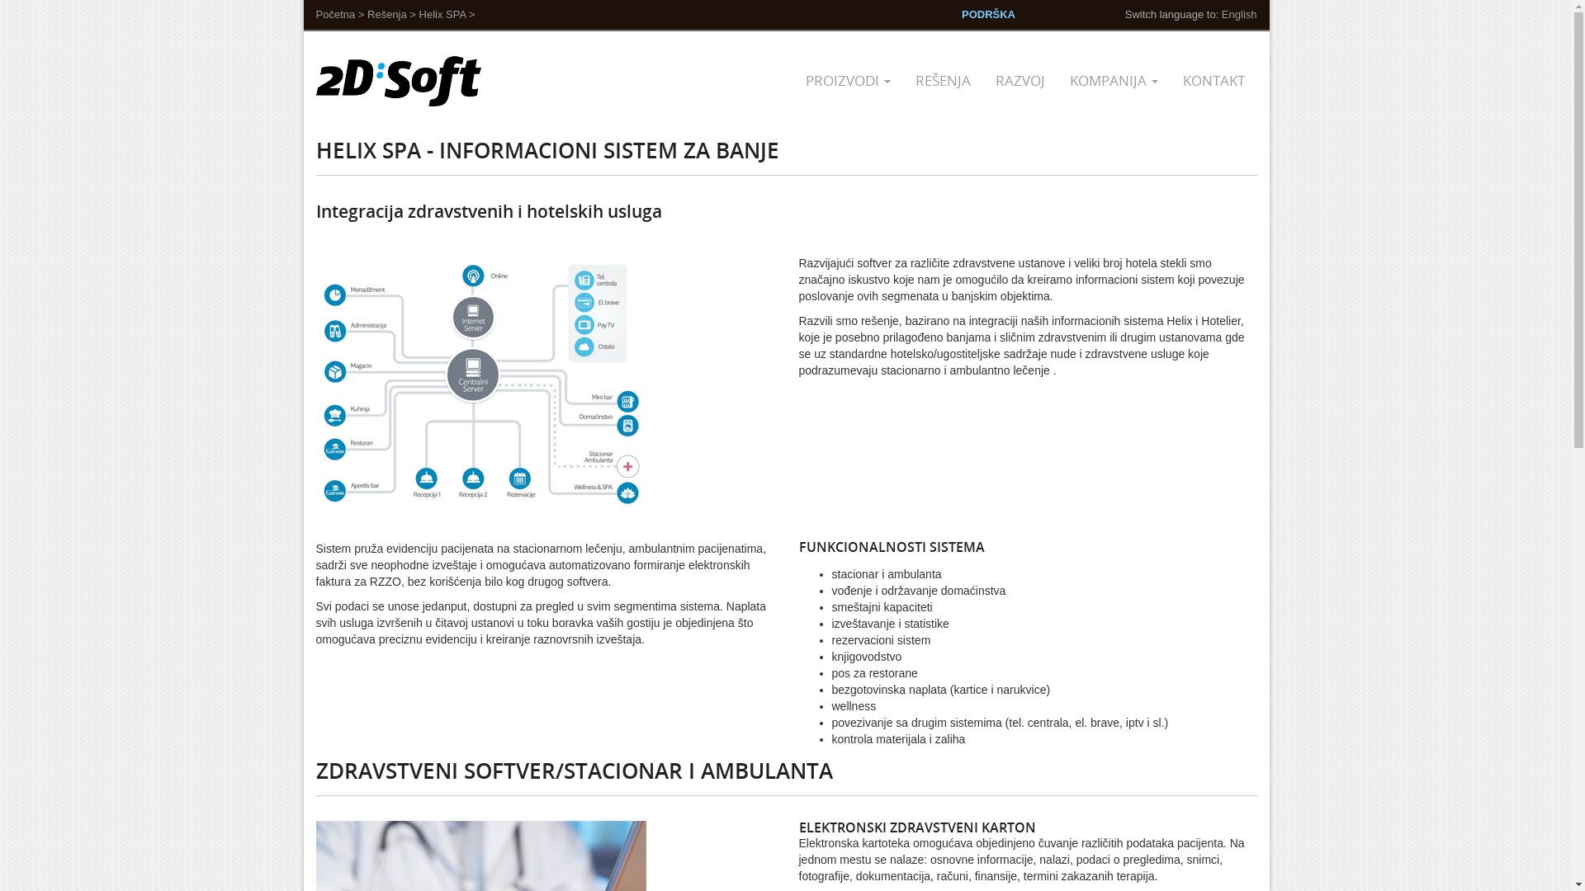  What do you see at coordinates (847, 81) in the screenshot?
I see `PROIZVODI` at bounding box center [847, 81].